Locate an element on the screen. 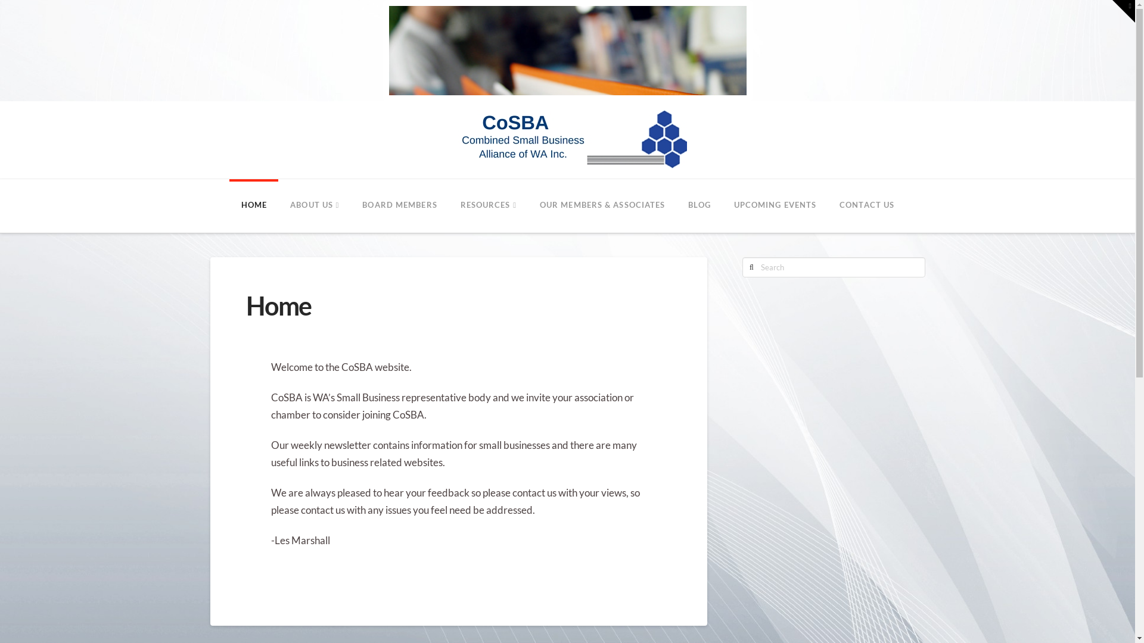 The height and width of the screenshot is (643, 1144). BLOG is located at coordinates (699, 206).